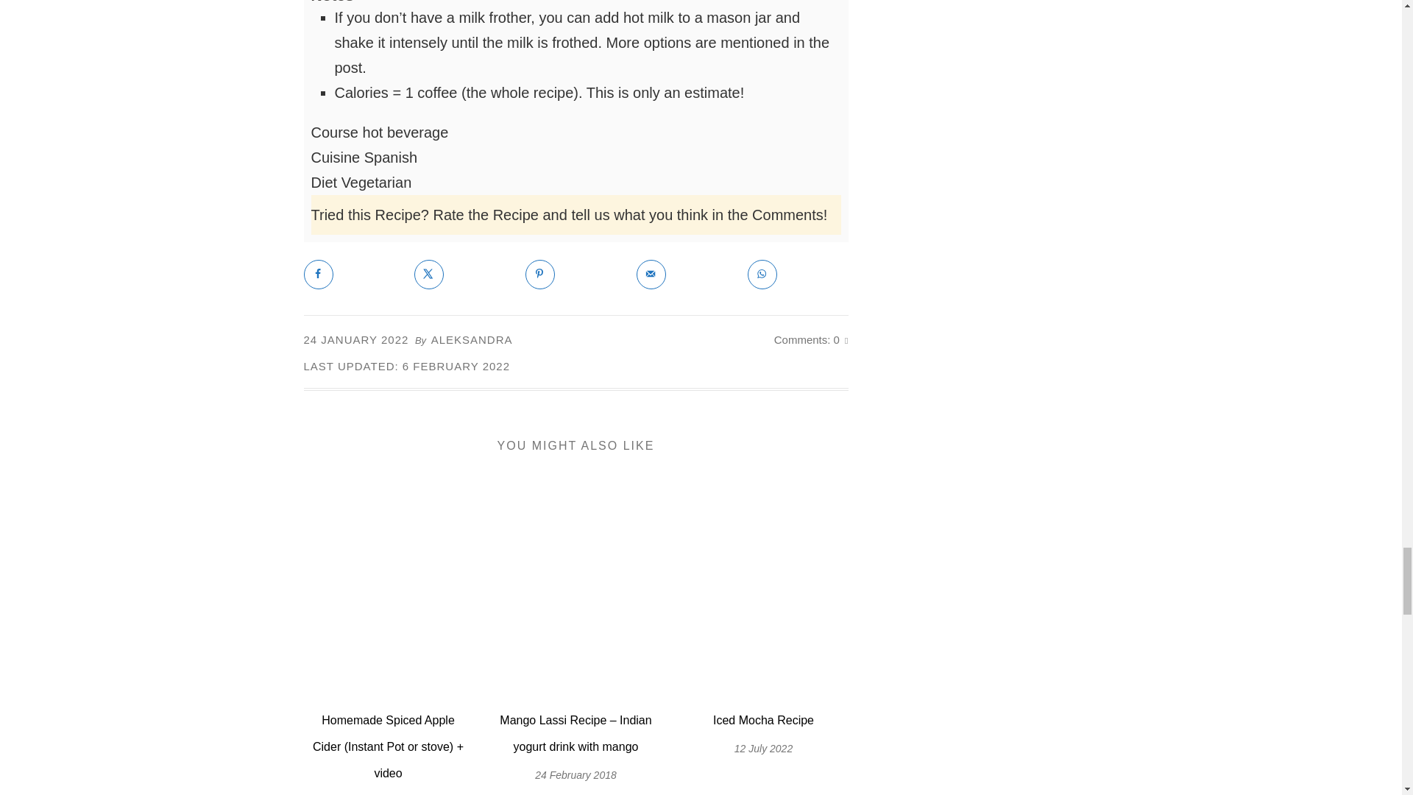 This screenshot has width=1413, height=795. I want to click on Send over email, so click(651, 275).